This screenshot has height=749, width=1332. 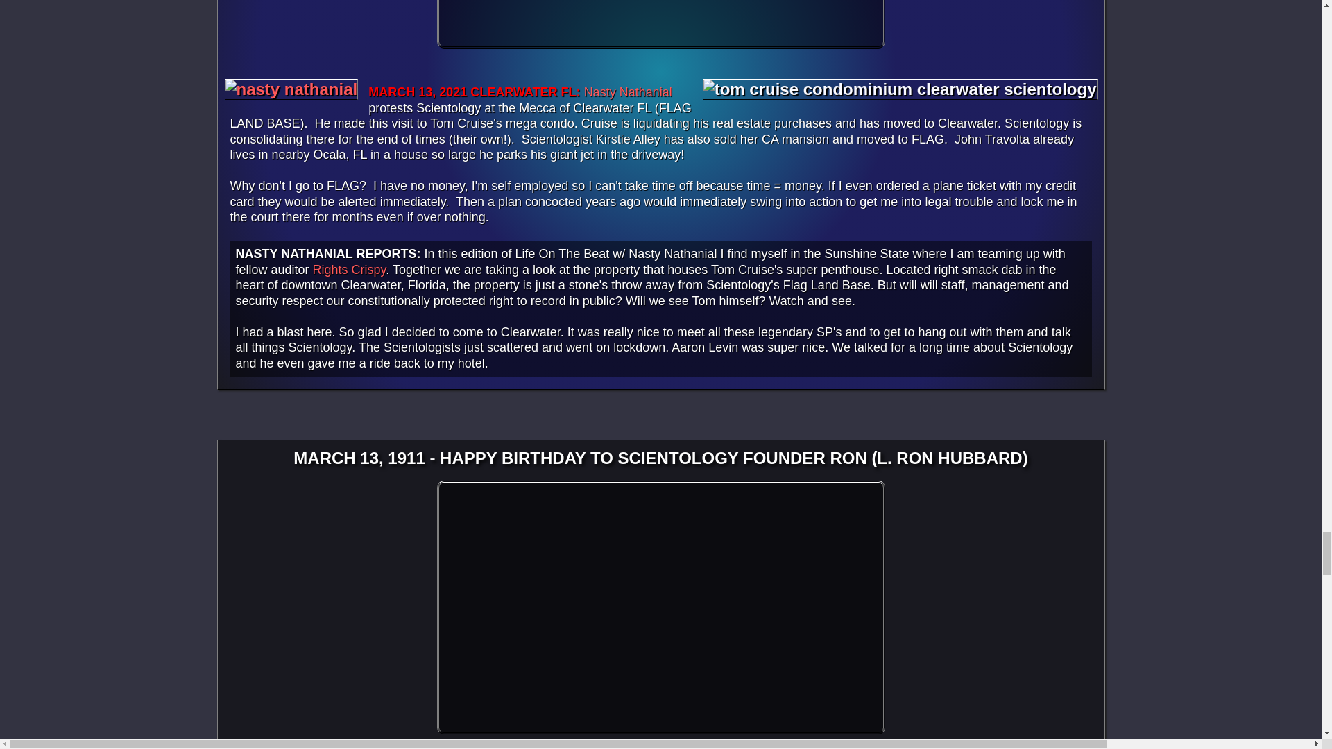 What do you see at coordinates (660, 24) in the screenshot?
I see `YouTube video player` at bounding box center [660, 24].